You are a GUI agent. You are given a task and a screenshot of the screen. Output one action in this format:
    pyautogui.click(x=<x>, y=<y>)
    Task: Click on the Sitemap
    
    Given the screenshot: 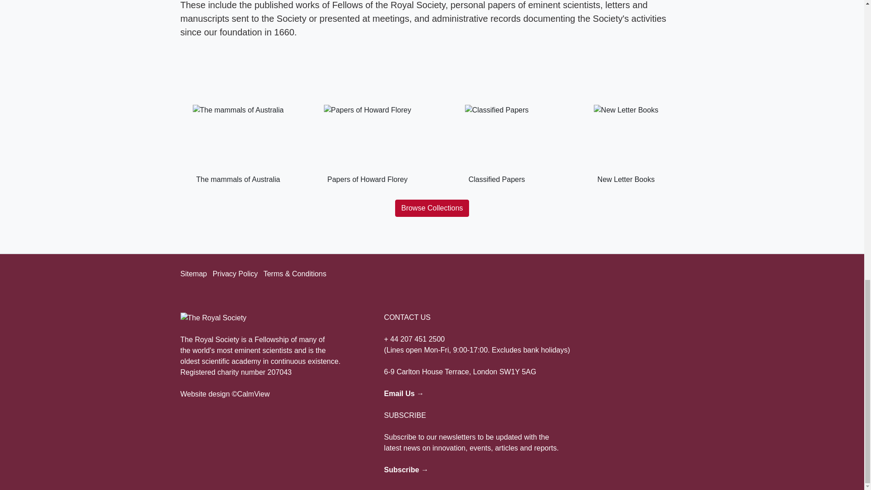 What is the action you would take?
    pyautogui.click(x=193, y=274)
    